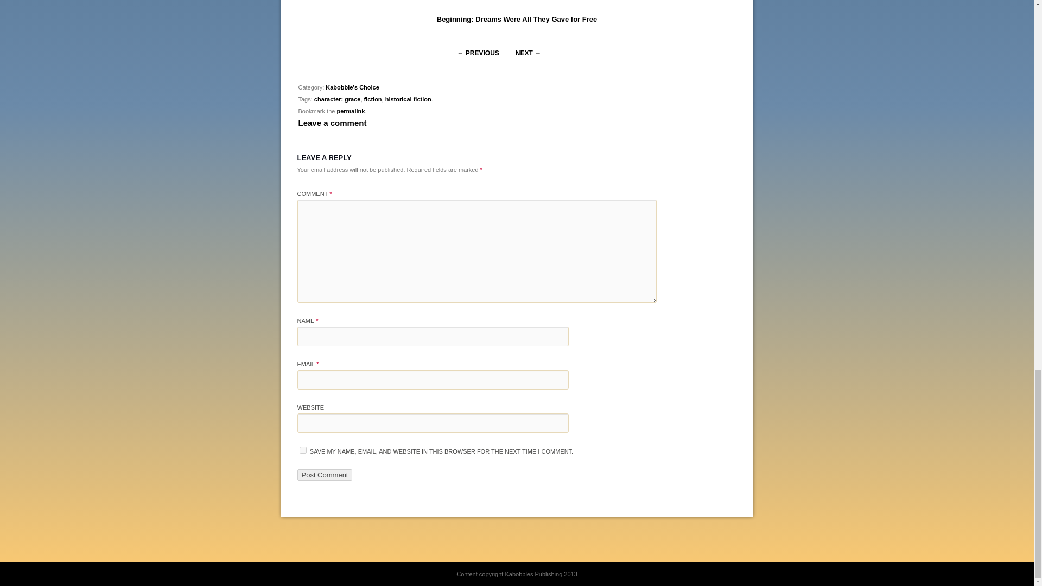 The width and height of the screenshot is (1042, 586). I want to click on Kabobble's Choice, so click(352, 87).